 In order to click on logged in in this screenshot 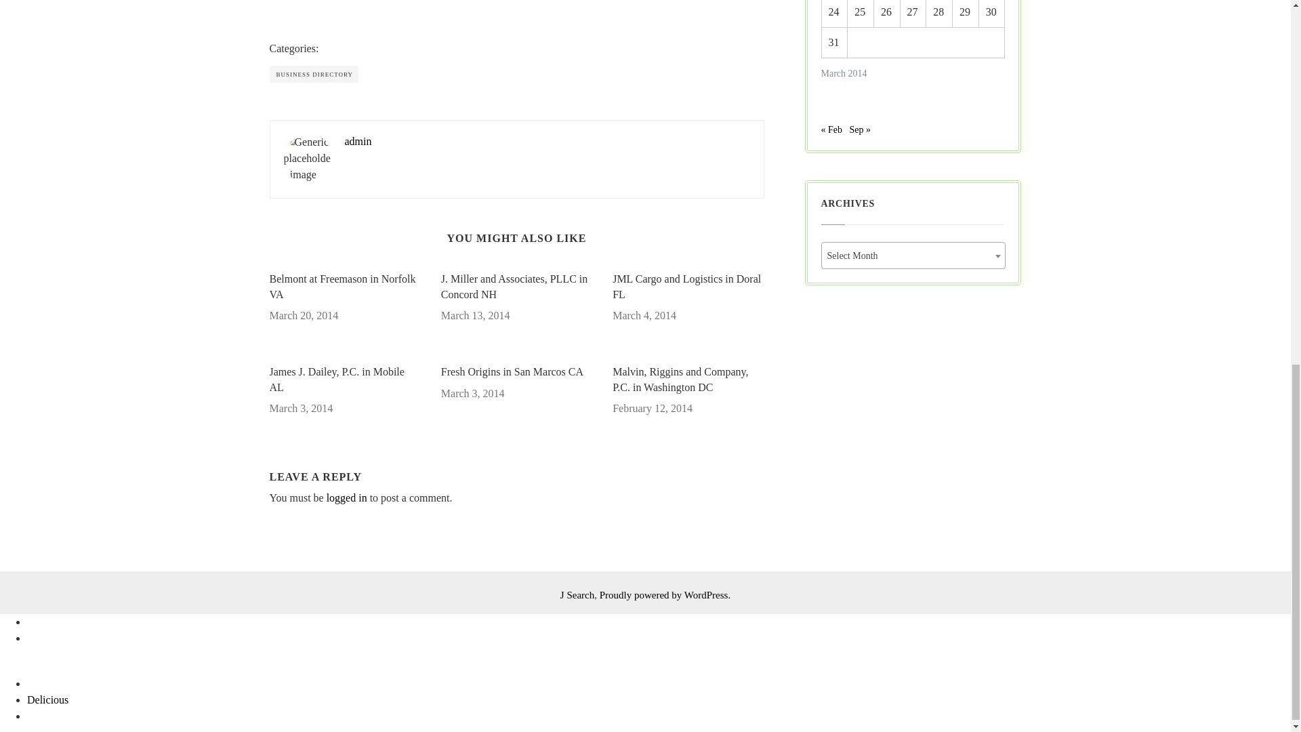, I will do `click(346, 497)`.